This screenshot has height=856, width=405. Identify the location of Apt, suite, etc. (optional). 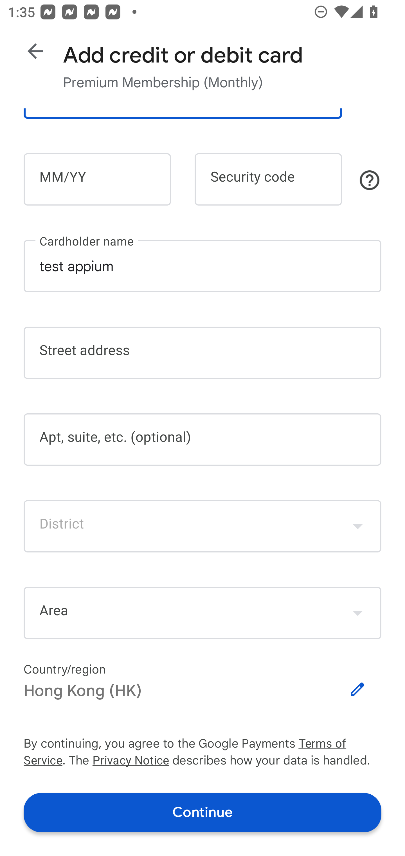
(202, 439).